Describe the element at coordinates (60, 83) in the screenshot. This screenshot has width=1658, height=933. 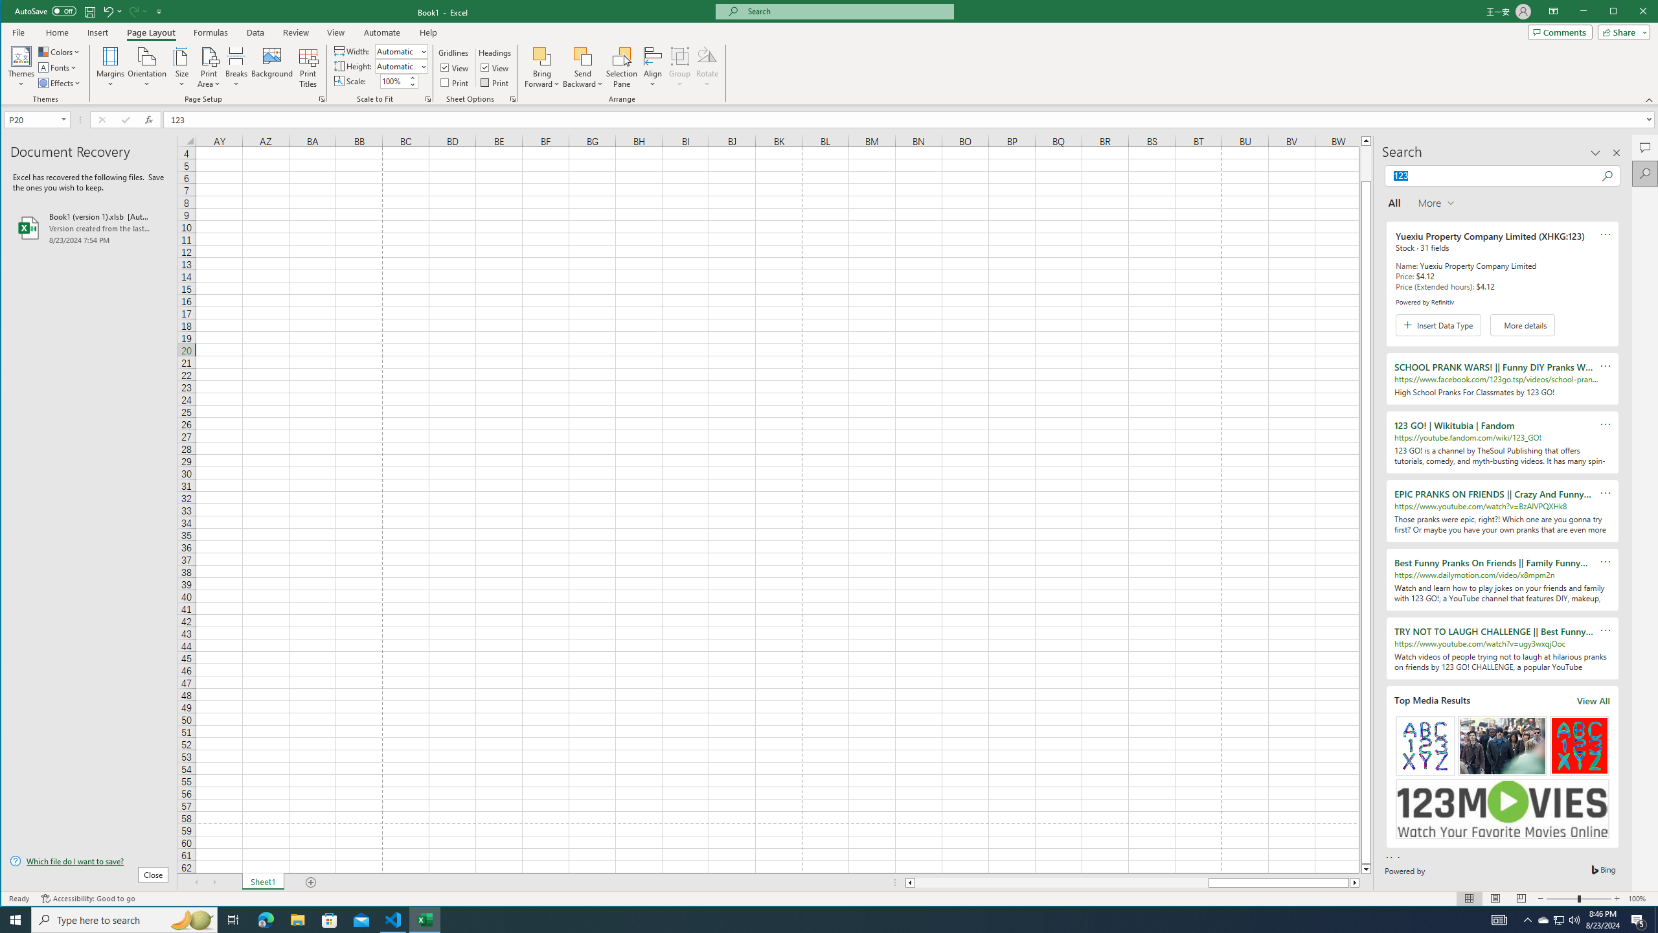
I see `Rotate` at that location.